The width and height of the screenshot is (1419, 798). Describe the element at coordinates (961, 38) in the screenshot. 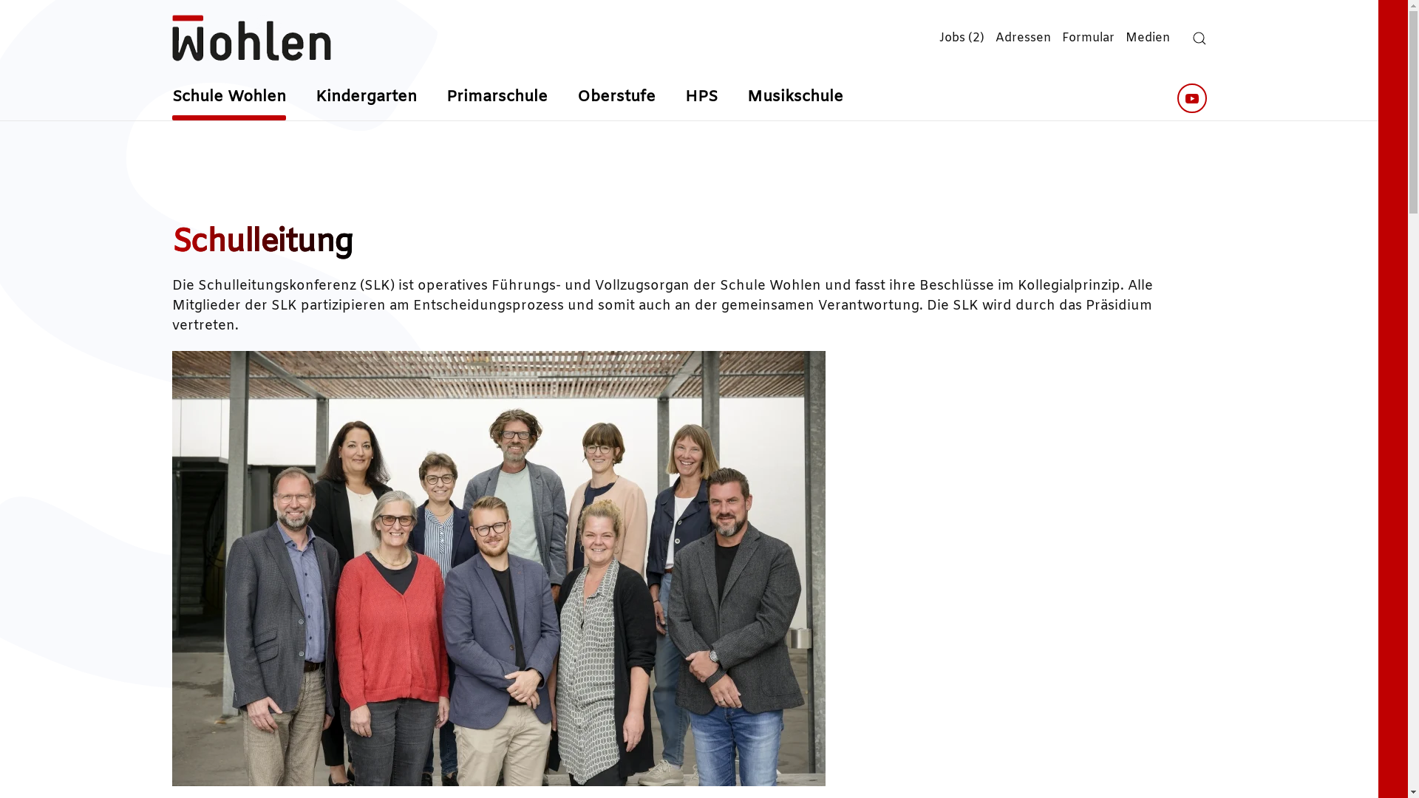

I see `Jobs (2)` at that location.